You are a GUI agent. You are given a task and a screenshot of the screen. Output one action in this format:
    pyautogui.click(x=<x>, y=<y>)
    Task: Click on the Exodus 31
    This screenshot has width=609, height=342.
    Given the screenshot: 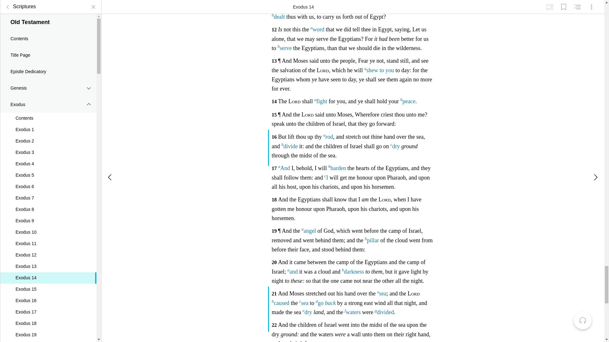 What is the action you would take?
    pyautogui.click(x=48, y=125)
    